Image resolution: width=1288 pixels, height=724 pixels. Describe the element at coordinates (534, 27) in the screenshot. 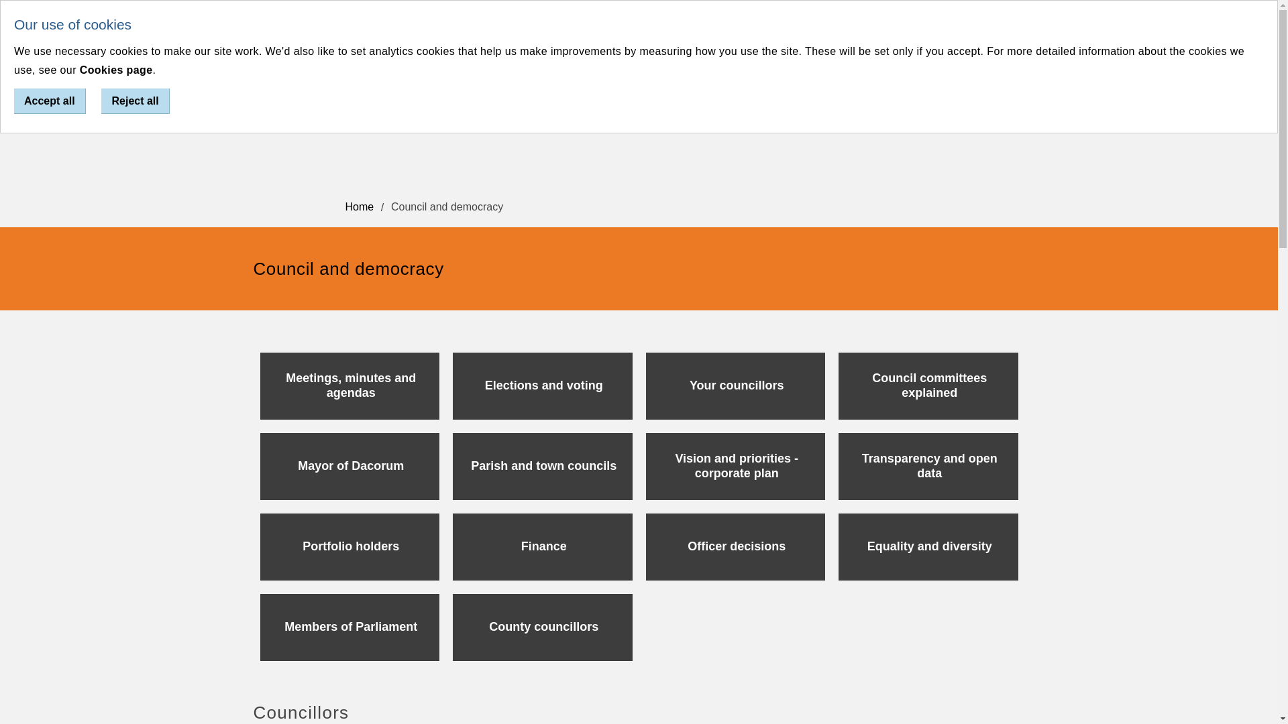

I see `Resident` at that location.